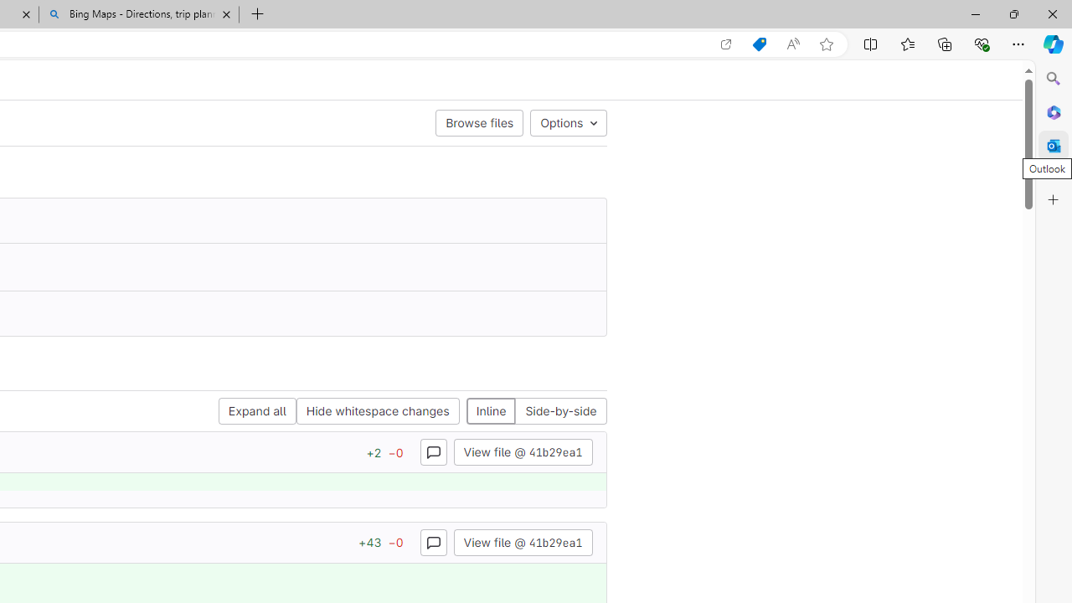  Describe the element at coordinates (759, 44) in the screenshot. I see `Shopping in Microsoft Edge` at that location.